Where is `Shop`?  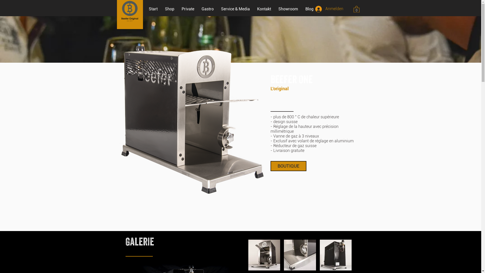 Shop is located at coordinates (173, 9).